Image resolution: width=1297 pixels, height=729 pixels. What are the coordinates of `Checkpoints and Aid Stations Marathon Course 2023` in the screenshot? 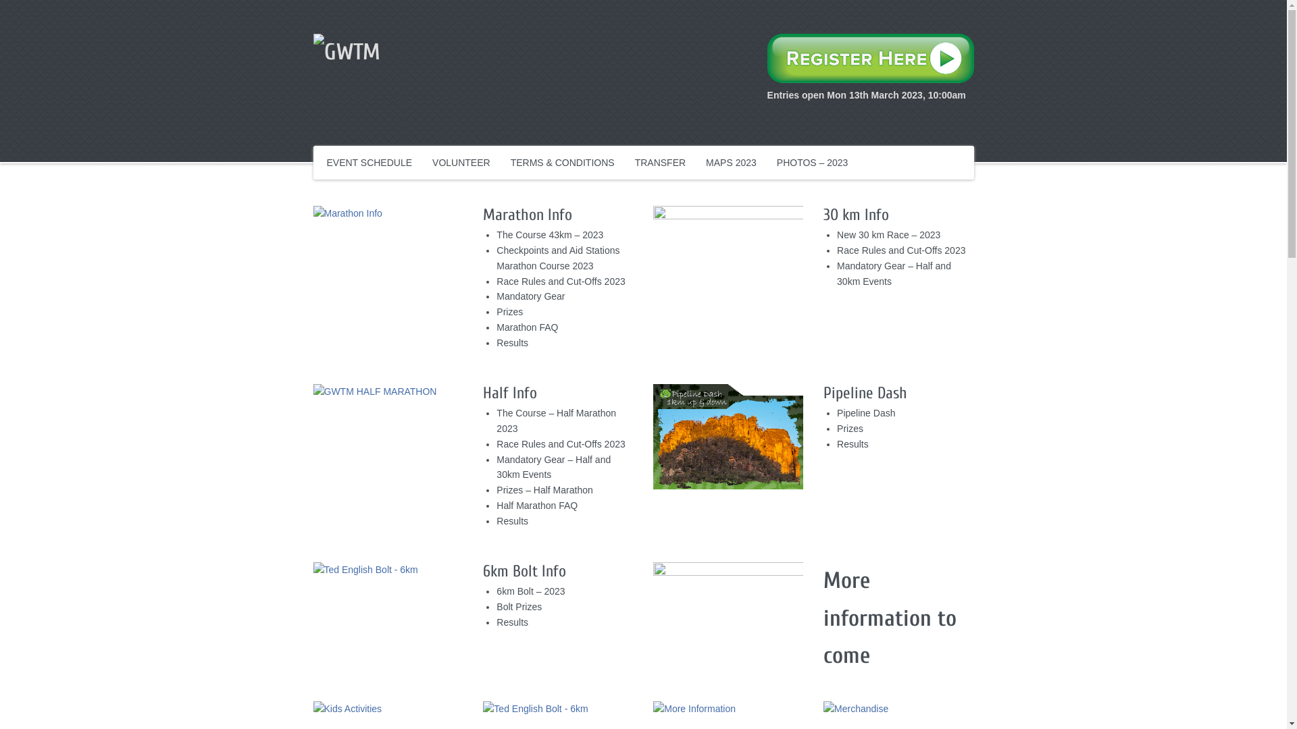 It's located at (558, 258).